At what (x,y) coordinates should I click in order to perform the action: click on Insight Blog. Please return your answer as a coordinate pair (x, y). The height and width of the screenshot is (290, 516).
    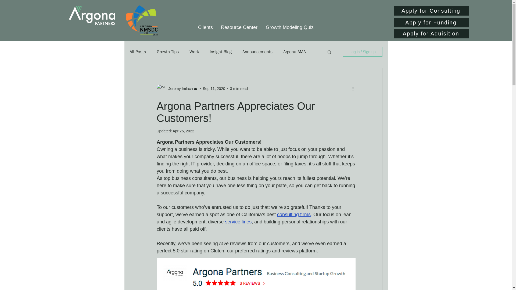
    Looking at the image, I should click on (220, 52).